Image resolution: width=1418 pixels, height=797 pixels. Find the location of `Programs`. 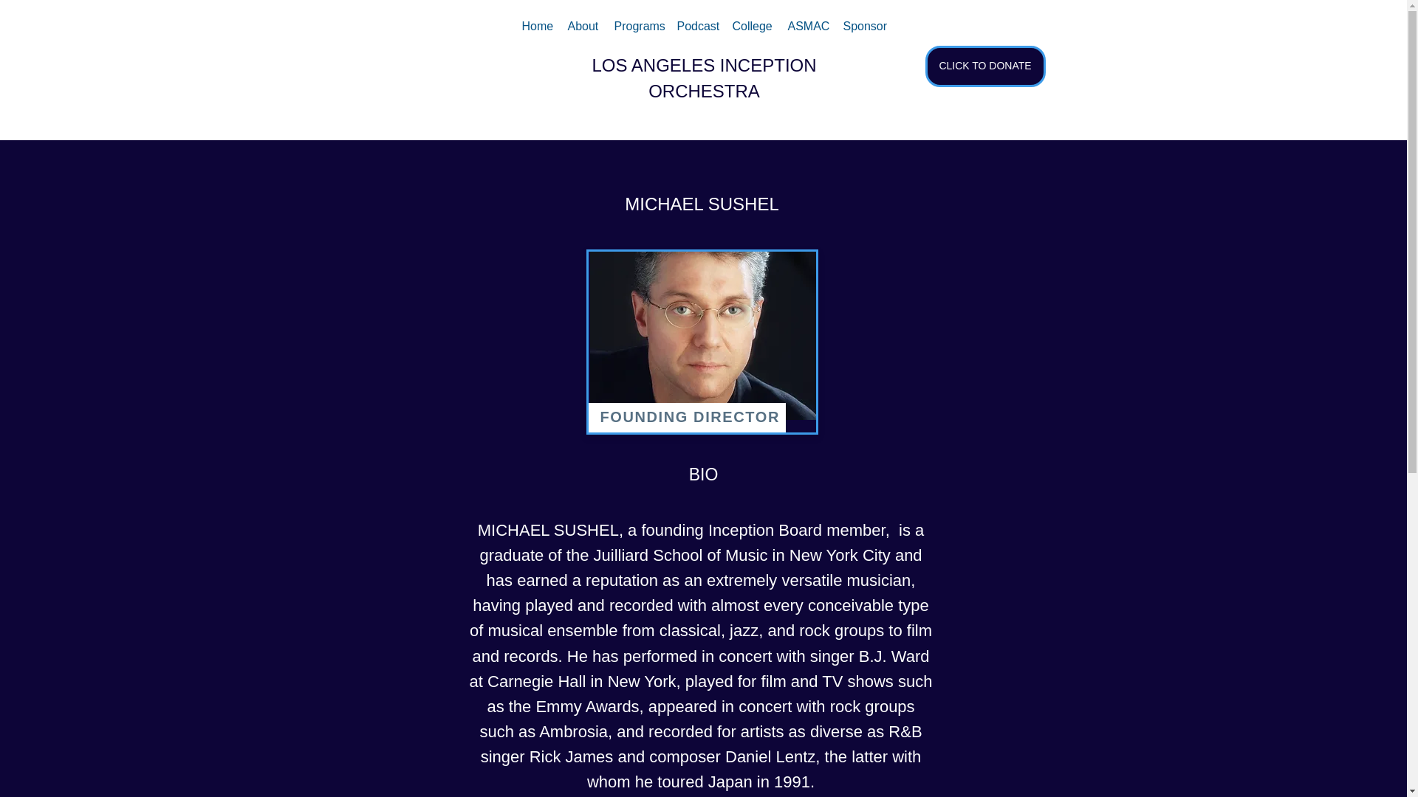

Programs is located at coordinates (638, 26).